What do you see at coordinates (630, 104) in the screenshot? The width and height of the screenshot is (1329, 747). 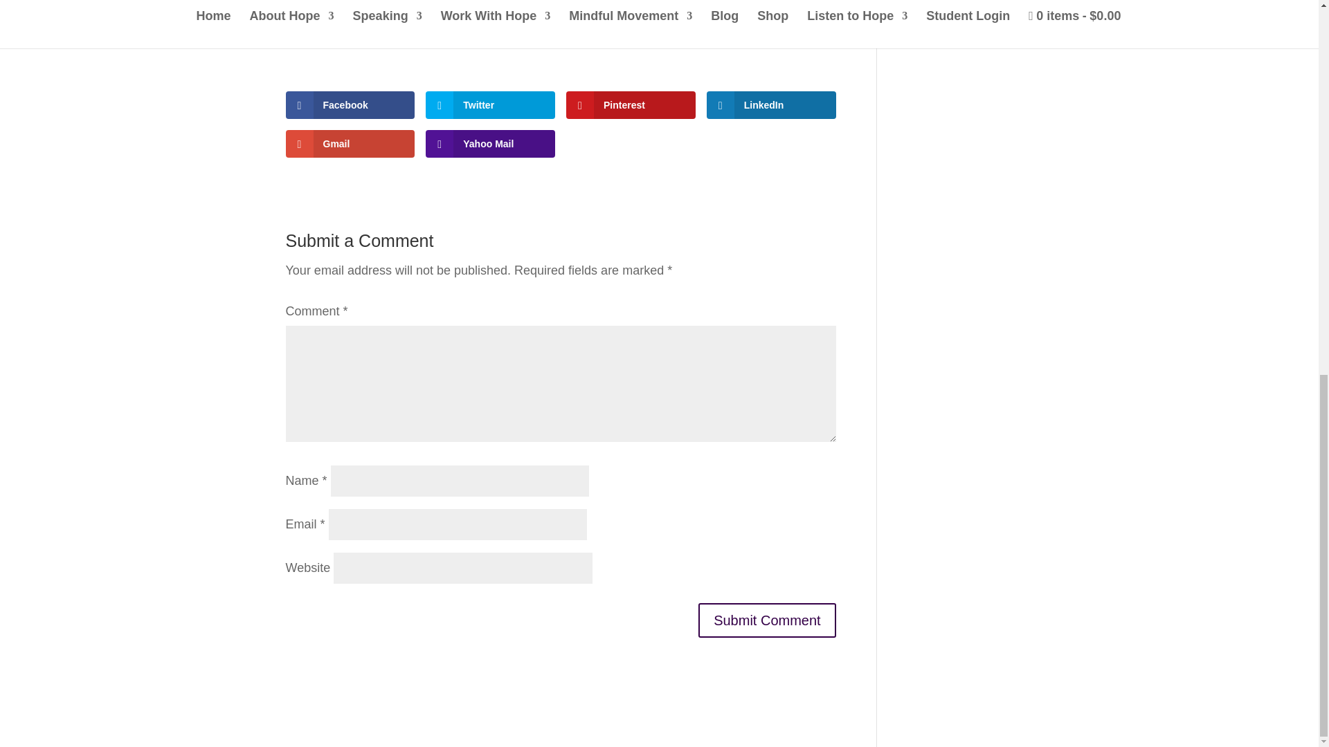 I see `Pinterest` at bounding box center [630, 104].